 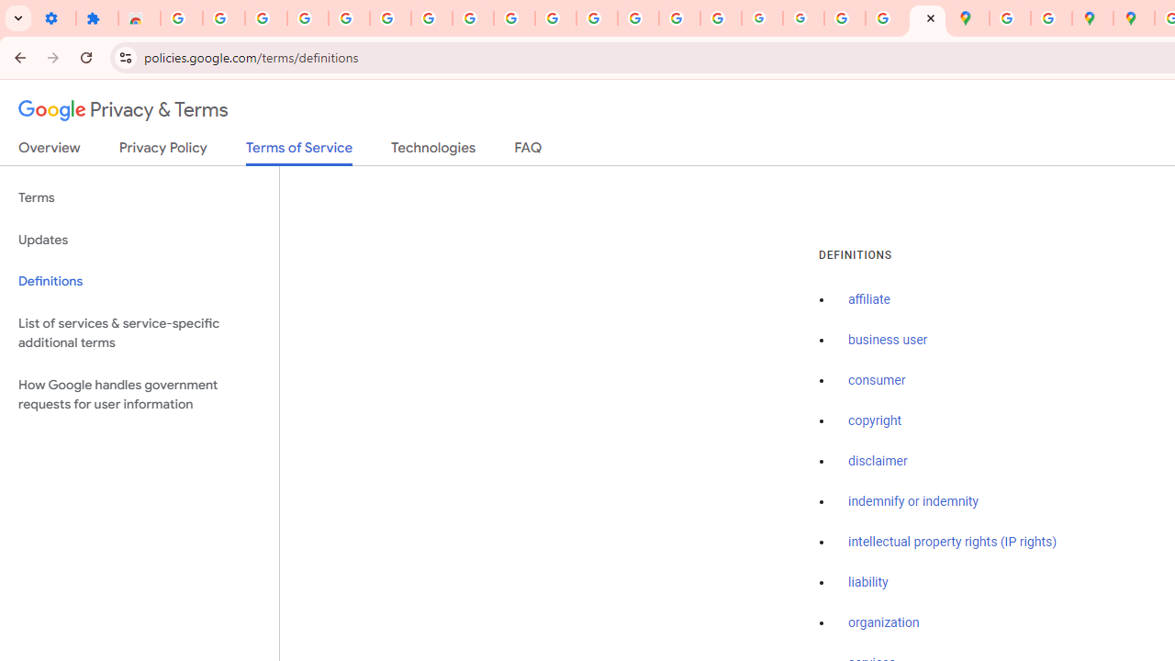 What do you see at coordinates (472, 18) in the screenshot?
I see `Google Account` at bounding box center [472, 18].